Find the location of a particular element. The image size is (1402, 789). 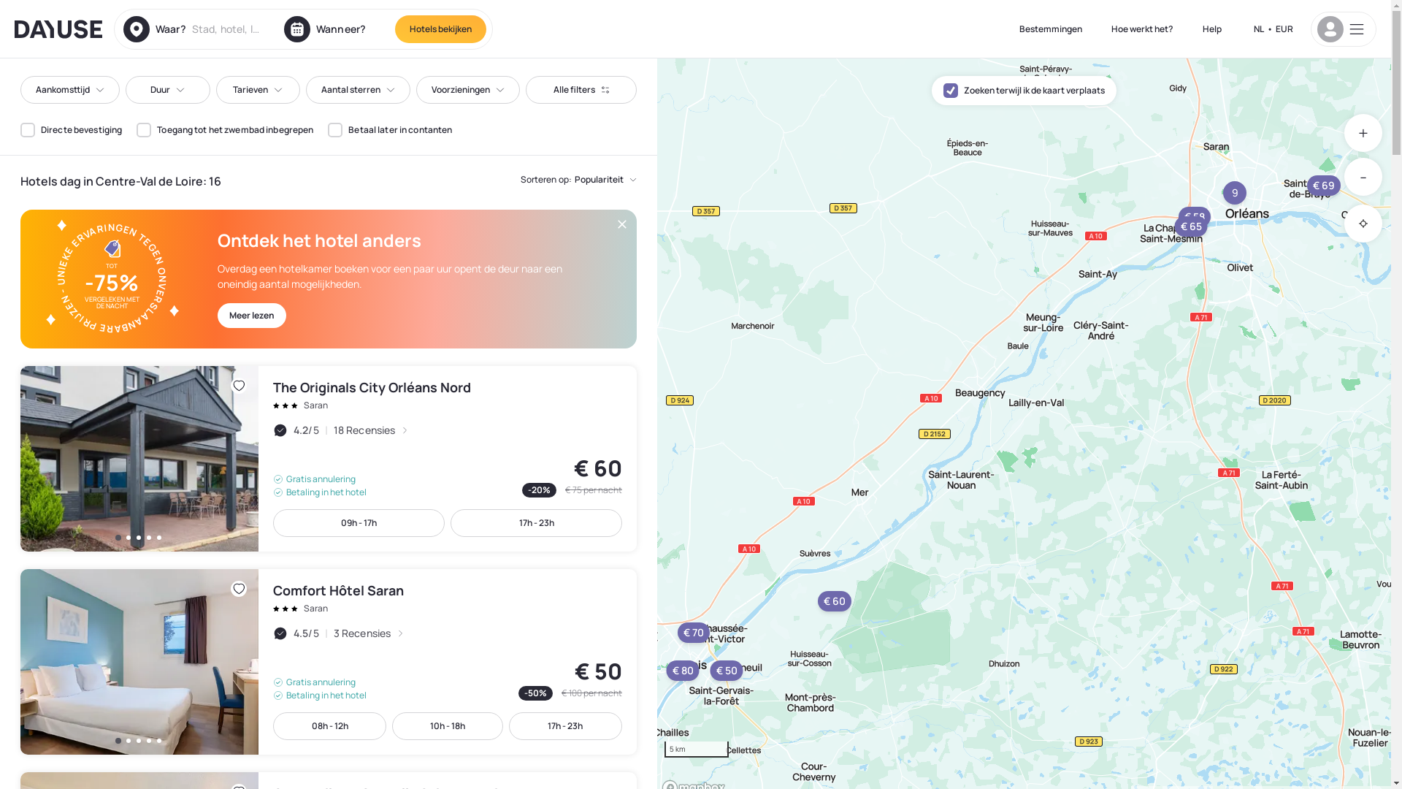

09h - 17h is located at coordinates (359, 523).